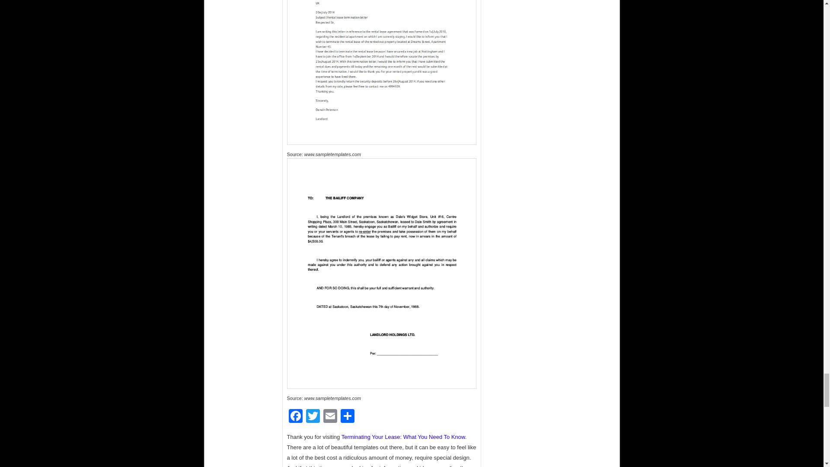  I want to click on Terminating Your Lease: What You Need To Know, so click(403, 437).